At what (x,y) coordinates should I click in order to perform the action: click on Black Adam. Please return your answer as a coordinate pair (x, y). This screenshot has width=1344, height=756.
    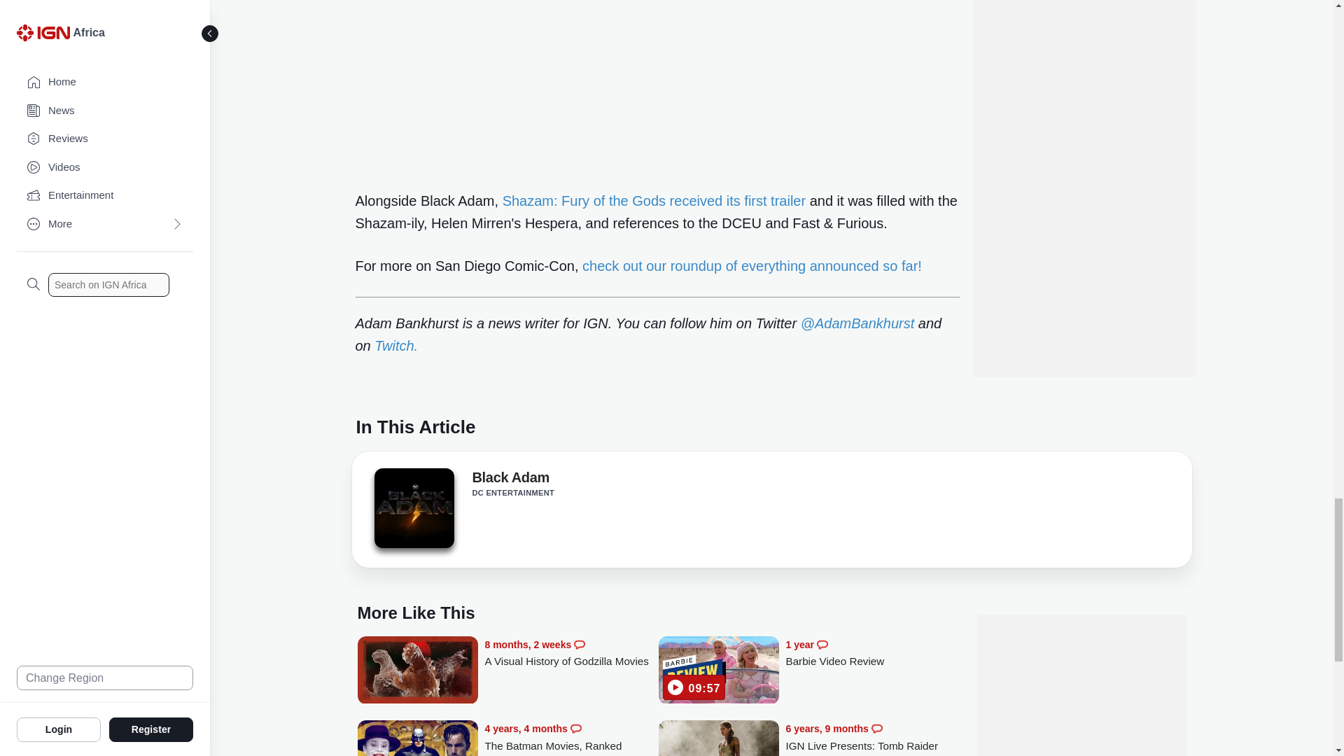
    Looking at the image, I should click on (413, 512).